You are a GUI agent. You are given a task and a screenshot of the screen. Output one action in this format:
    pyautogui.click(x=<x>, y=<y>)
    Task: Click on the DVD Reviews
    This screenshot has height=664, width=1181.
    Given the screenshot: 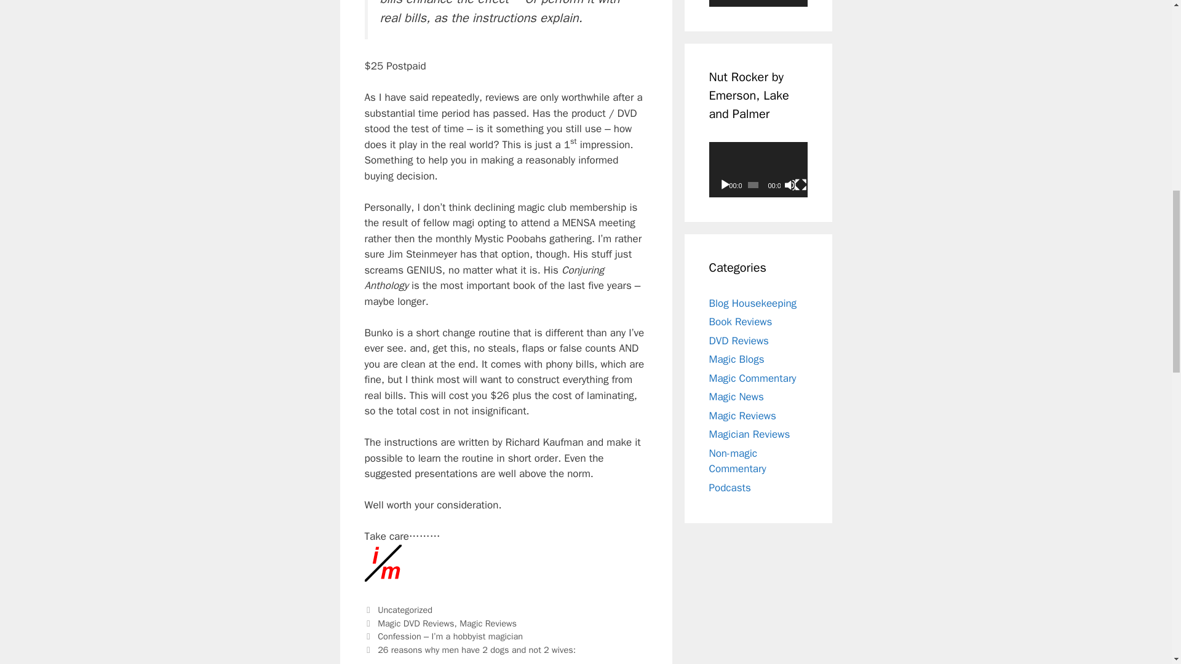 What is the action you would take?
    pyautogui.click(x=738, y=341)
    